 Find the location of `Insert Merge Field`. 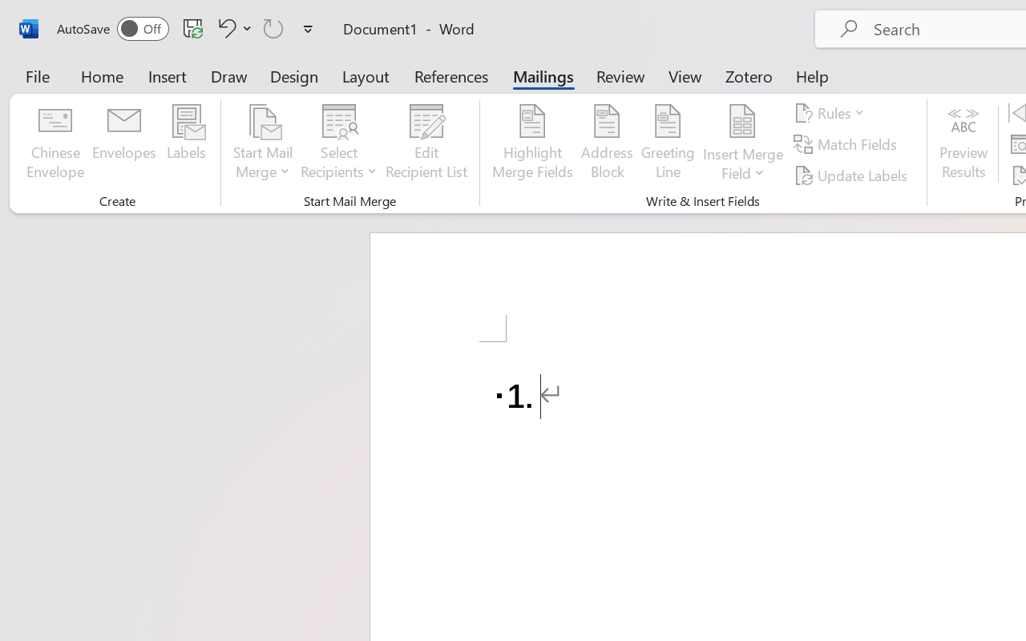

Insert Merge Field is located at coordinates (743, 144).